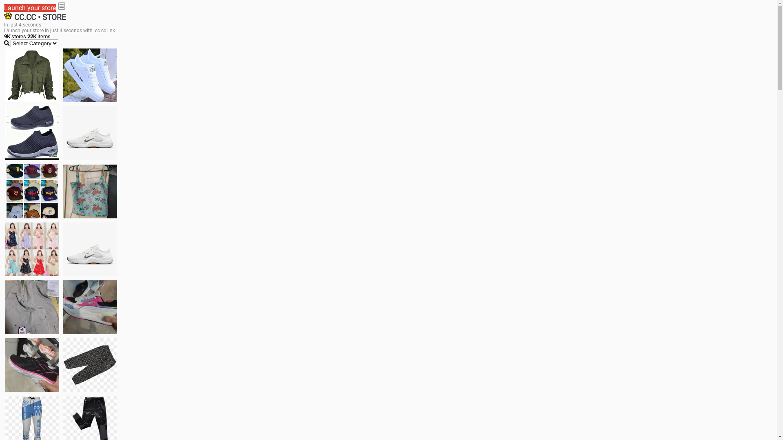 The height and width of the screenshot is (440, 783). What do you see at coordinates (32, 191) in the screenshot?
I see `Things we need` at bounding box center [32, 191].